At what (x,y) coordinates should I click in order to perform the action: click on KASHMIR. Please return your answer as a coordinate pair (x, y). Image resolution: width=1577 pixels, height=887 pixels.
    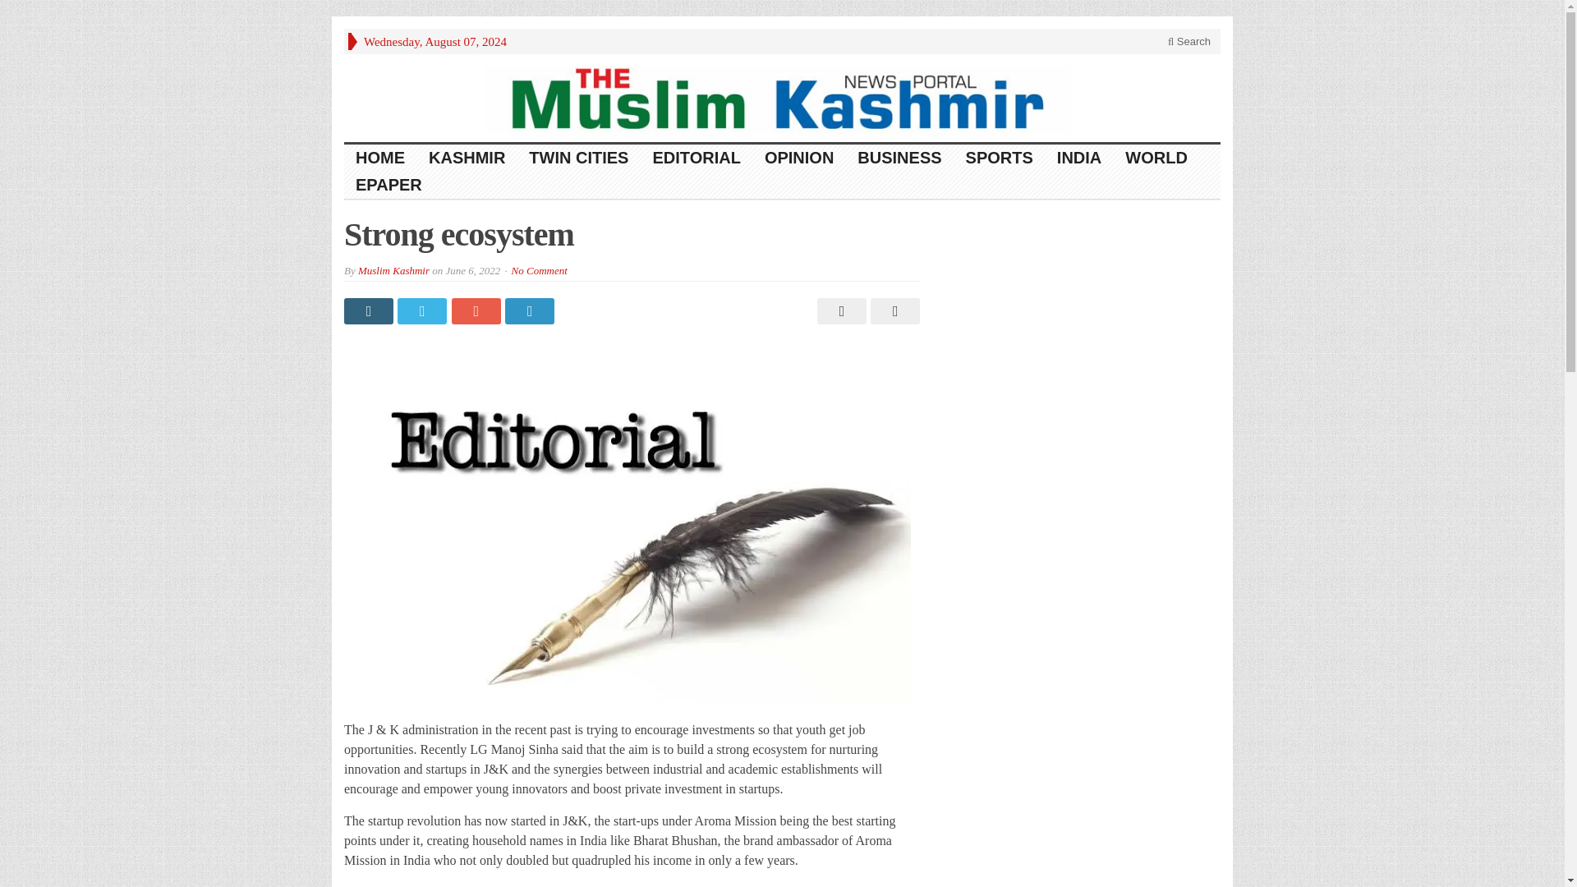
    Looking at the image, I should click on (467, 158).